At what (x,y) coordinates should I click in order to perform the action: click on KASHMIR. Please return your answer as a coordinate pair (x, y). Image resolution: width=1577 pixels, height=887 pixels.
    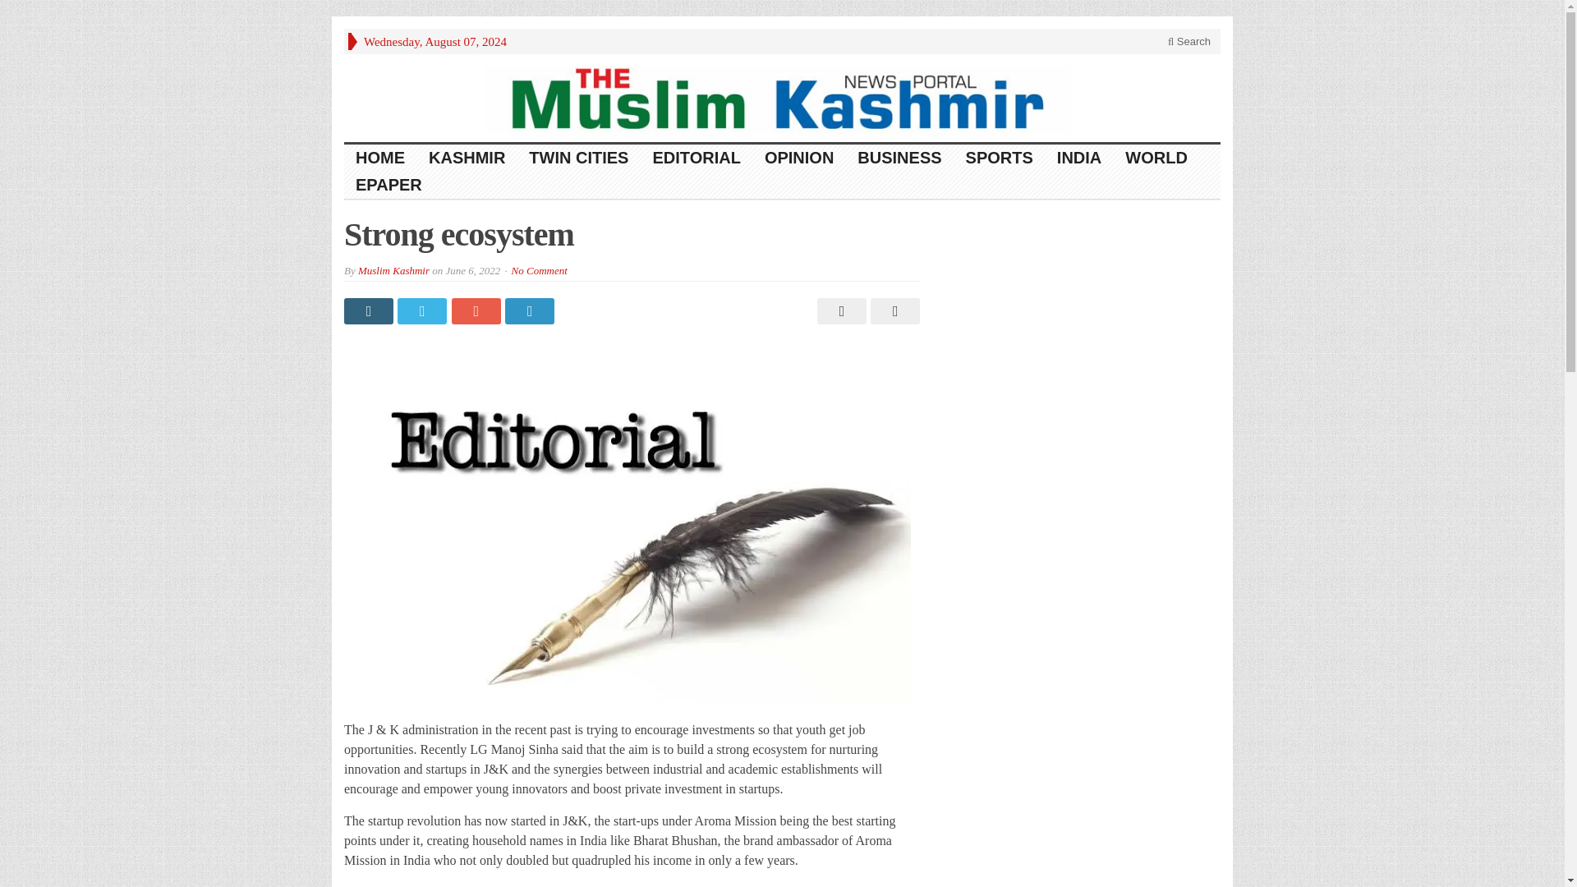
    Looking at the image, I should click on (467, 158).